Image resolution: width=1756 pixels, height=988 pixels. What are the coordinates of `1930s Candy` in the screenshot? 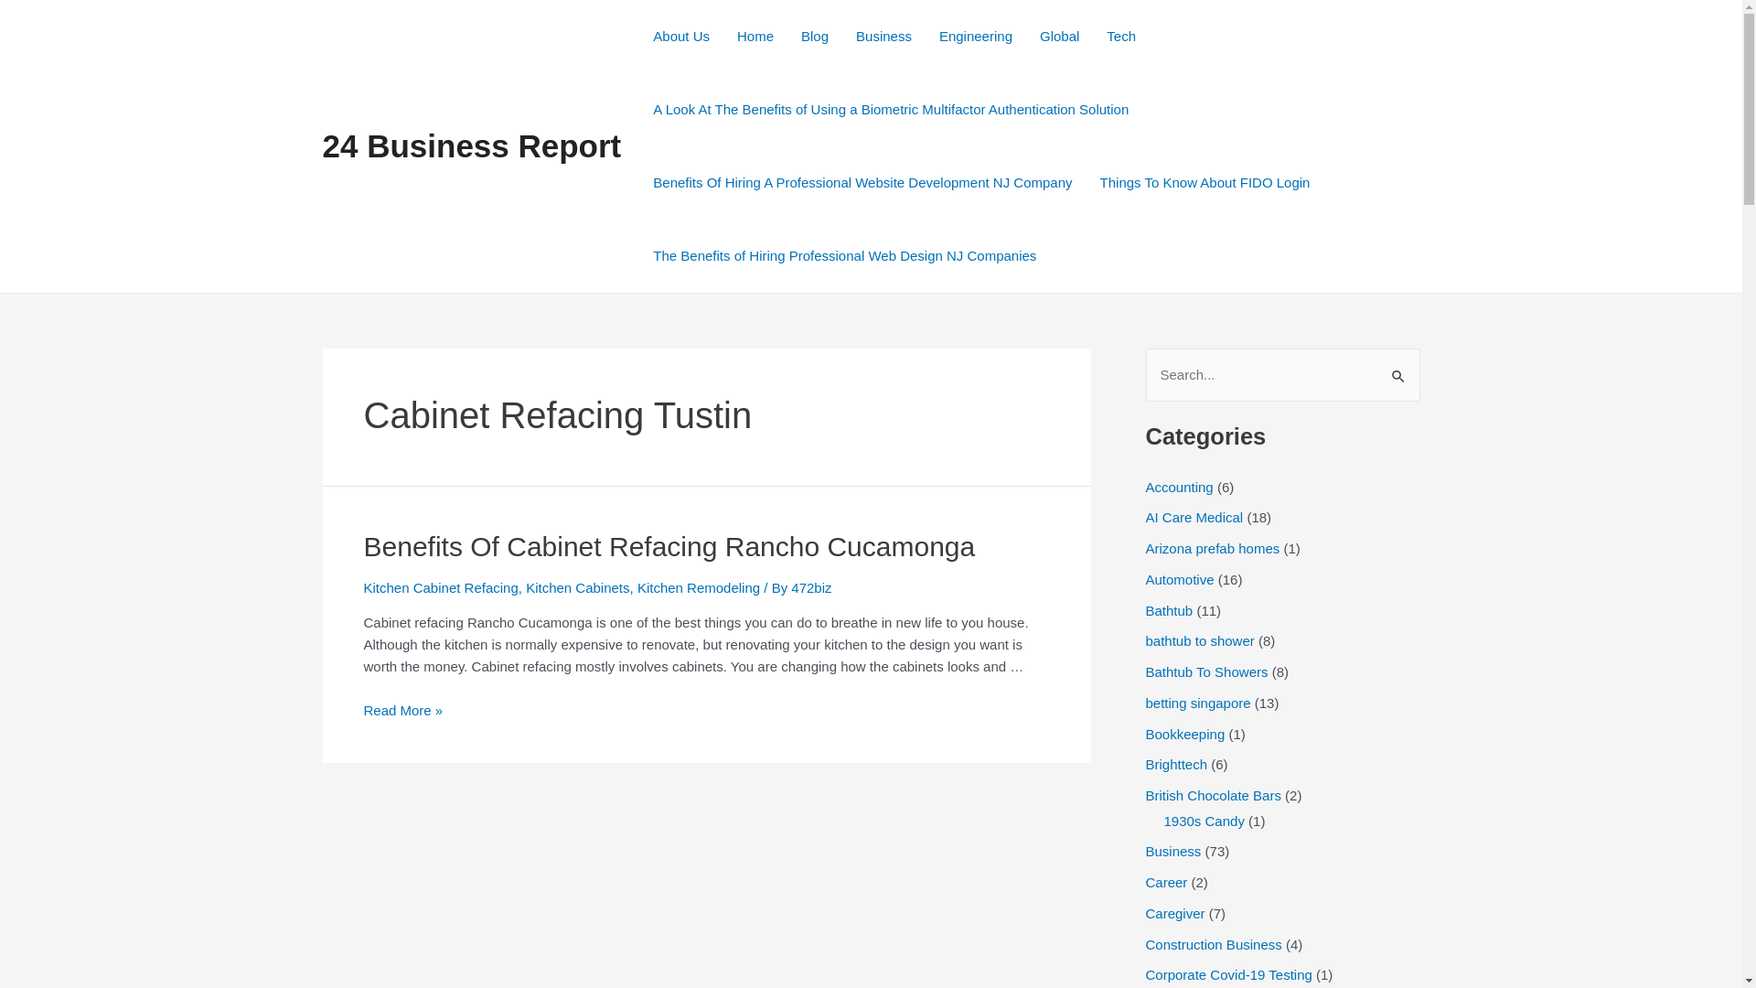 It's located at (1204, 820).